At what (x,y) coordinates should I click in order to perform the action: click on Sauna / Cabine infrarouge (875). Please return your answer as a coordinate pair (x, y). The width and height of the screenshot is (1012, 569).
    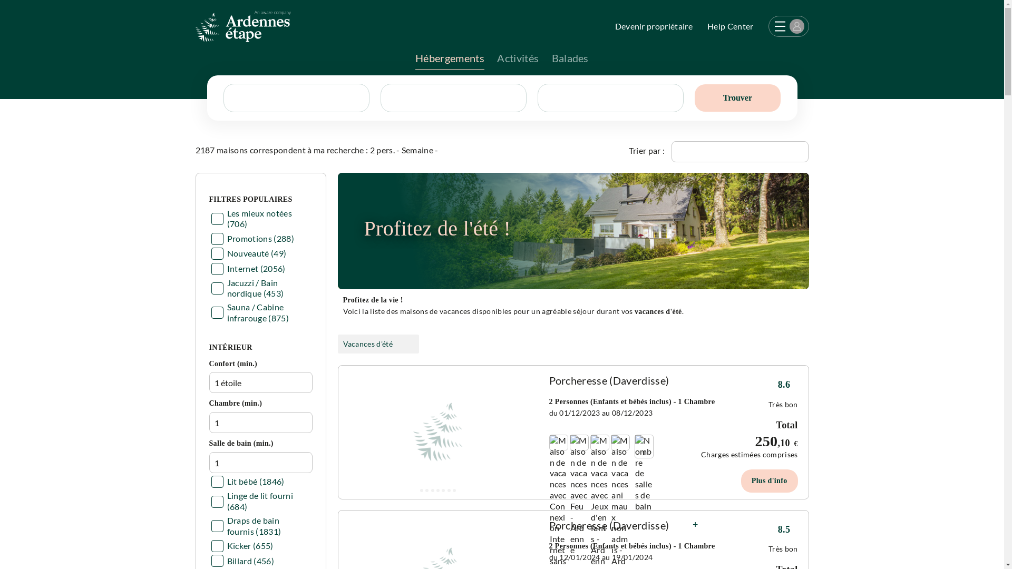
    Looking at the image, I should click on (259, 313).